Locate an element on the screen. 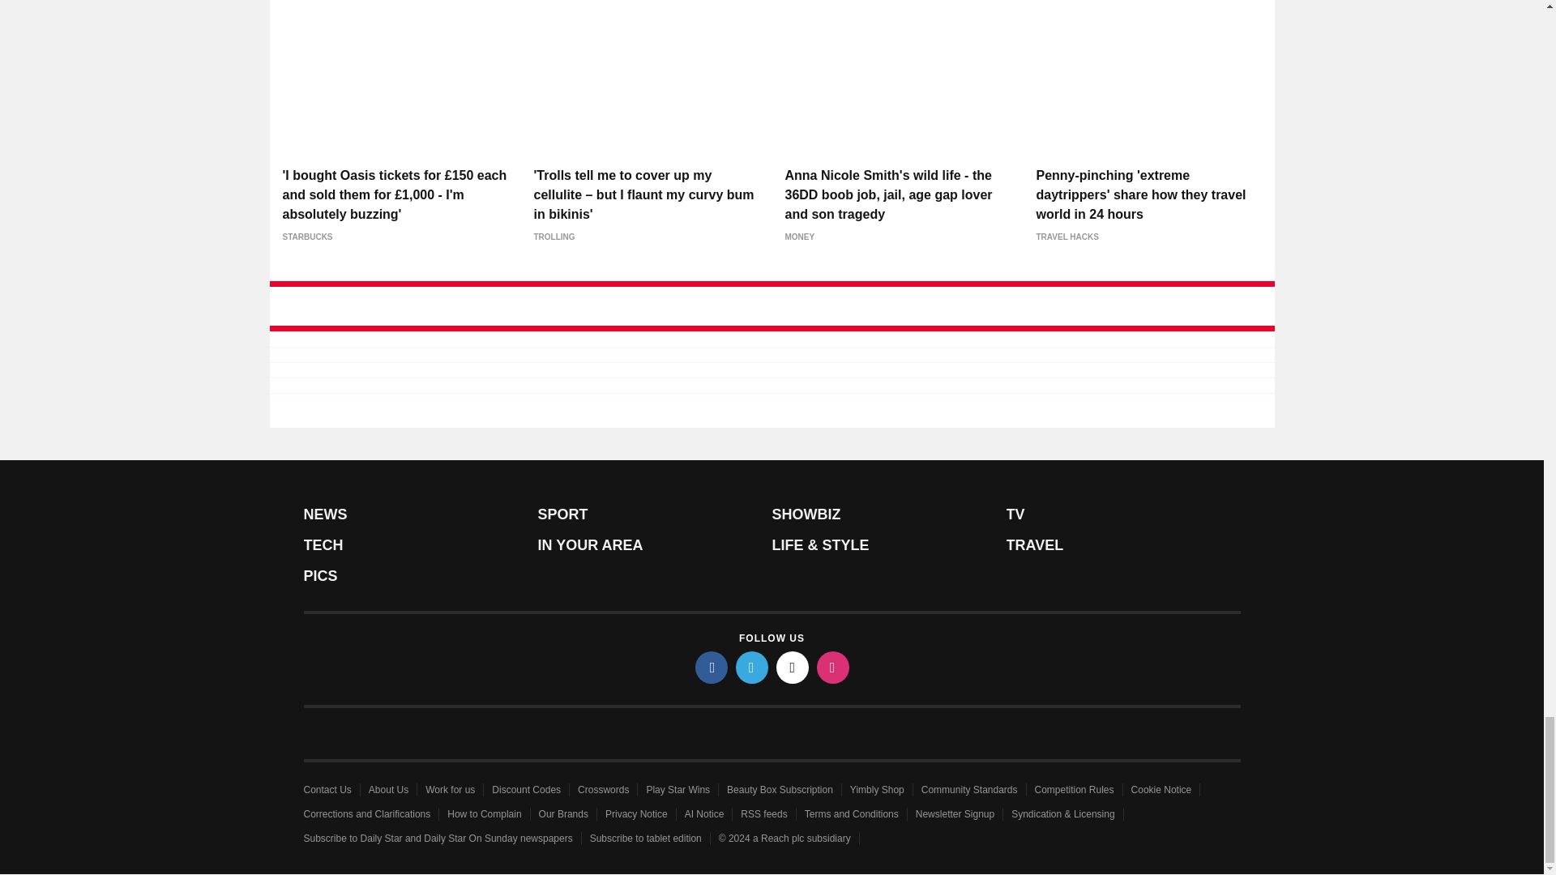 This screenshot has width=1556, height=875. tiktok is located at coordinates (793, 667).